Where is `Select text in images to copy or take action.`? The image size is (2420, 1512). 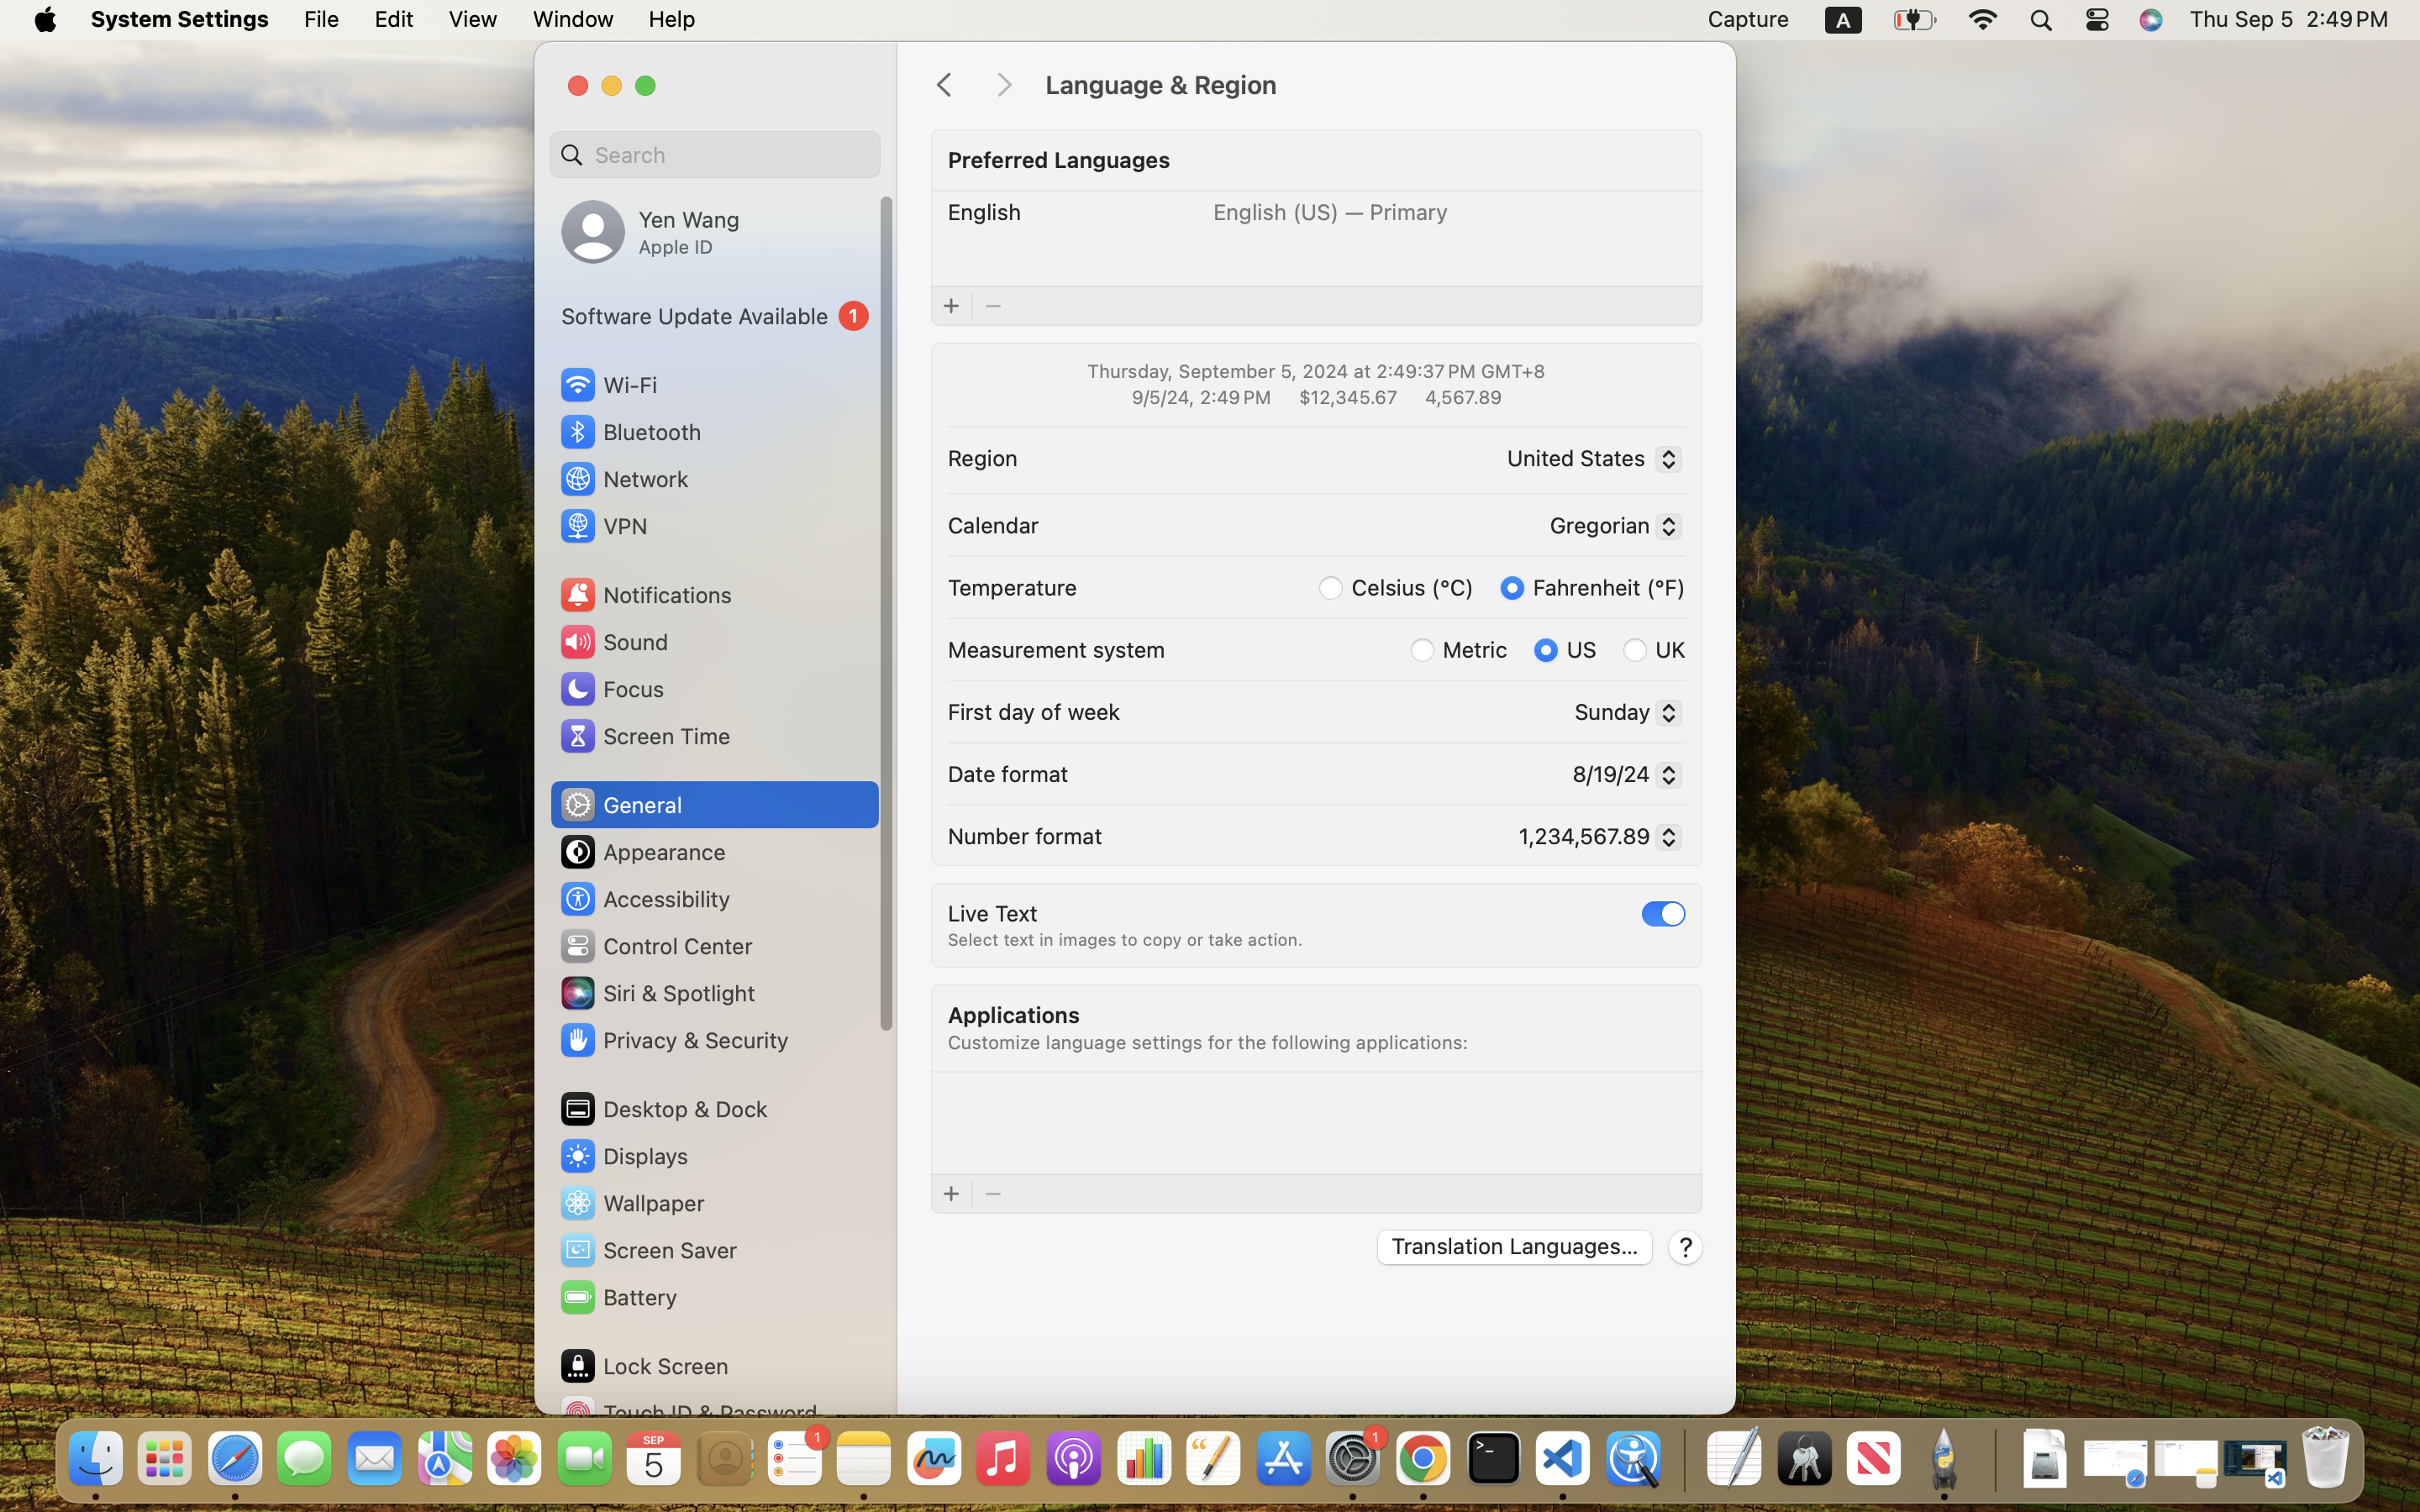 Select text in images to copy or take action. is located at coordinates (1126, 940).